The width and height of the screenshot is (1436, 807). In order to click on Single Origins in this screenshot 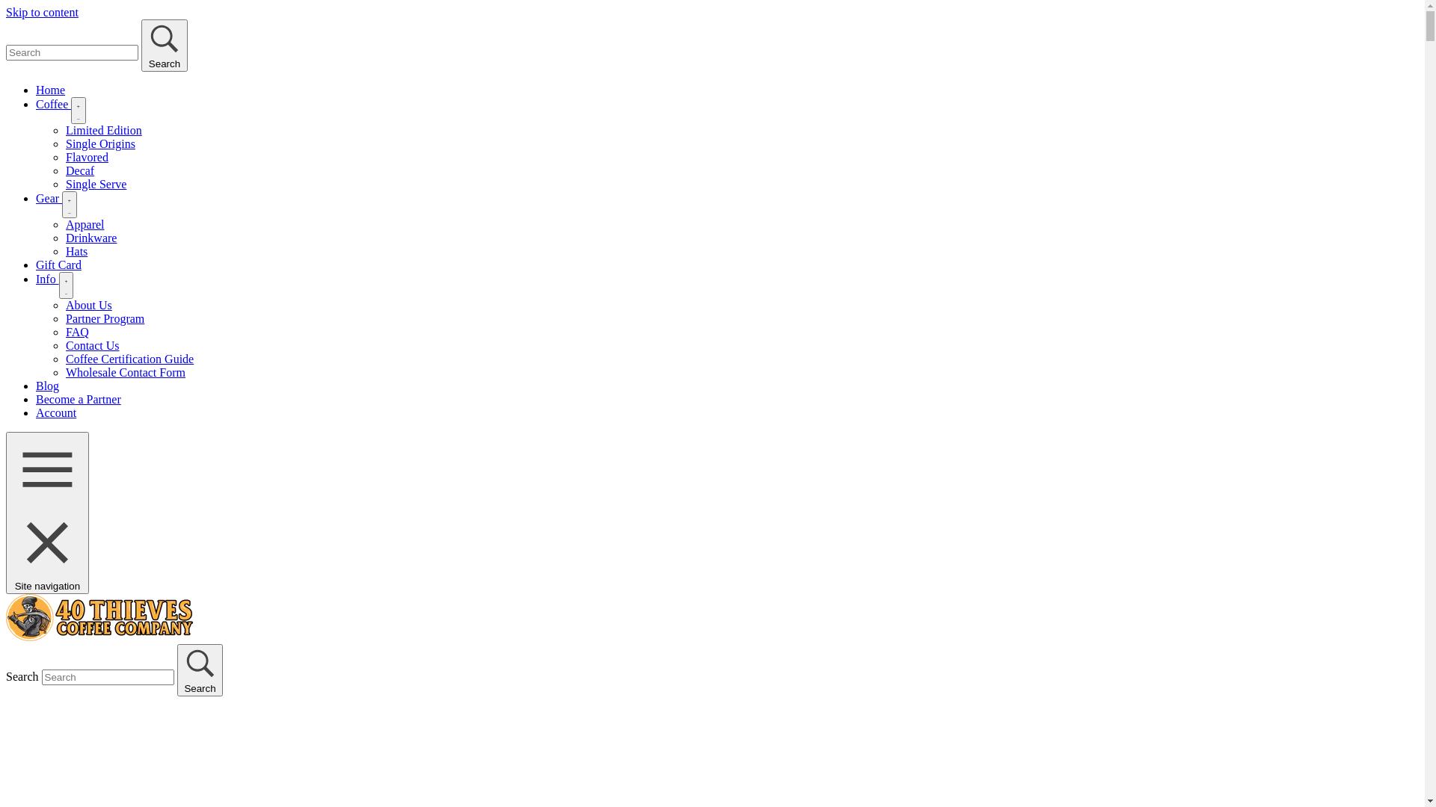, I will do `click(100, 143)`.